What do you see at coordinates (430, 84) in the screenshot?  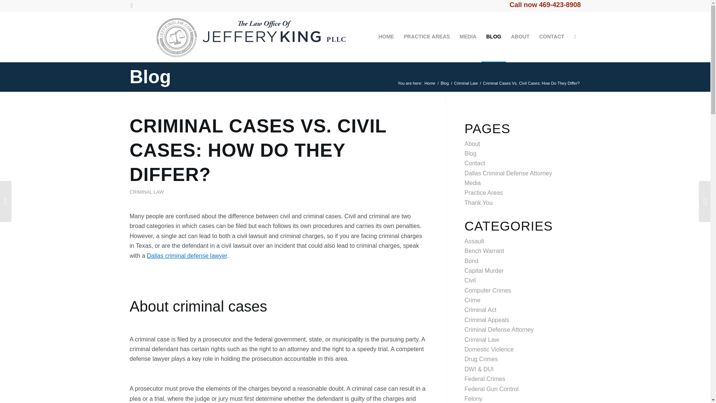 I see `Jeff King Law` at bounding box center [430, 84].